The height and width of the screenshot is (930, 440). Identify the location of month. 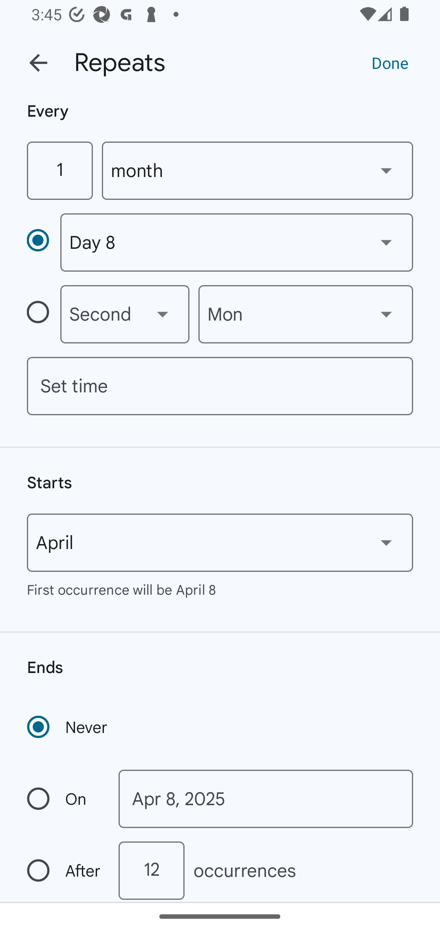
(257, 170).